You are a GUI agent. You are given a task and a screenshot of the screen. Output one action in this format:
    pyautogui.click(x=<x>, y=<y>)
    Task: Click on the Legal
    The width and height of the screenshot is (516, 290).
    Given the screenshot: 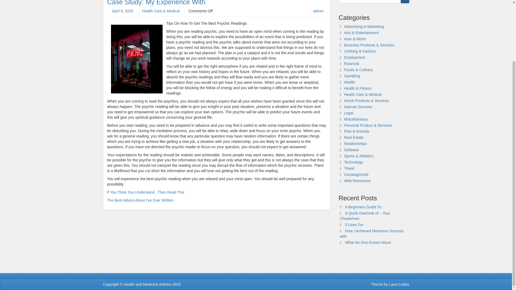 What is the action you would take?
    pyautogui.click(x=348, y=113)
    